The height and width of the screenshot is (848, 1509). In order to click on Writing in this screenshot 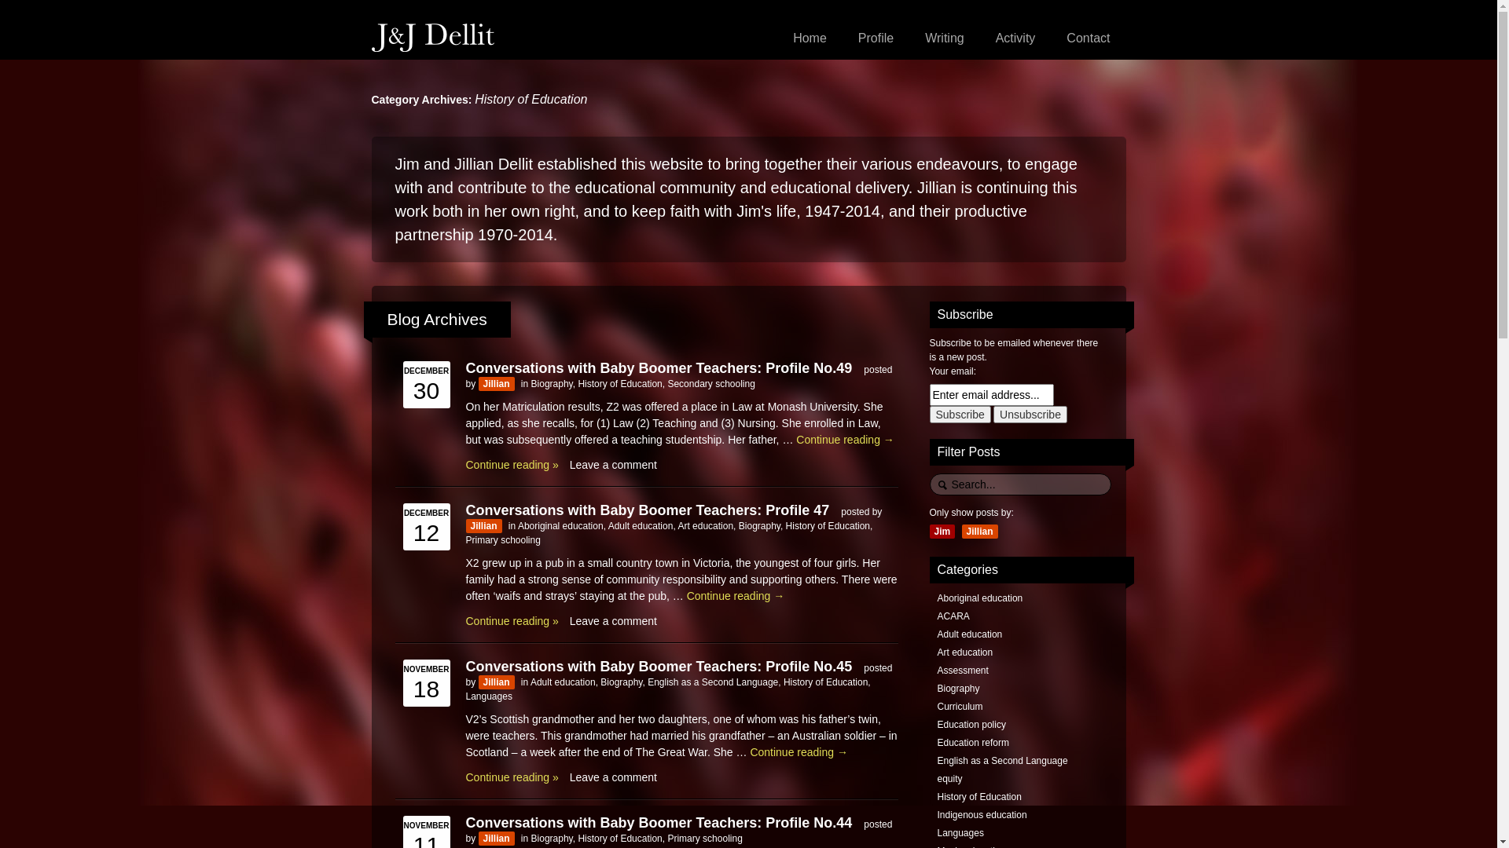, I will do `click(945, 38)`.